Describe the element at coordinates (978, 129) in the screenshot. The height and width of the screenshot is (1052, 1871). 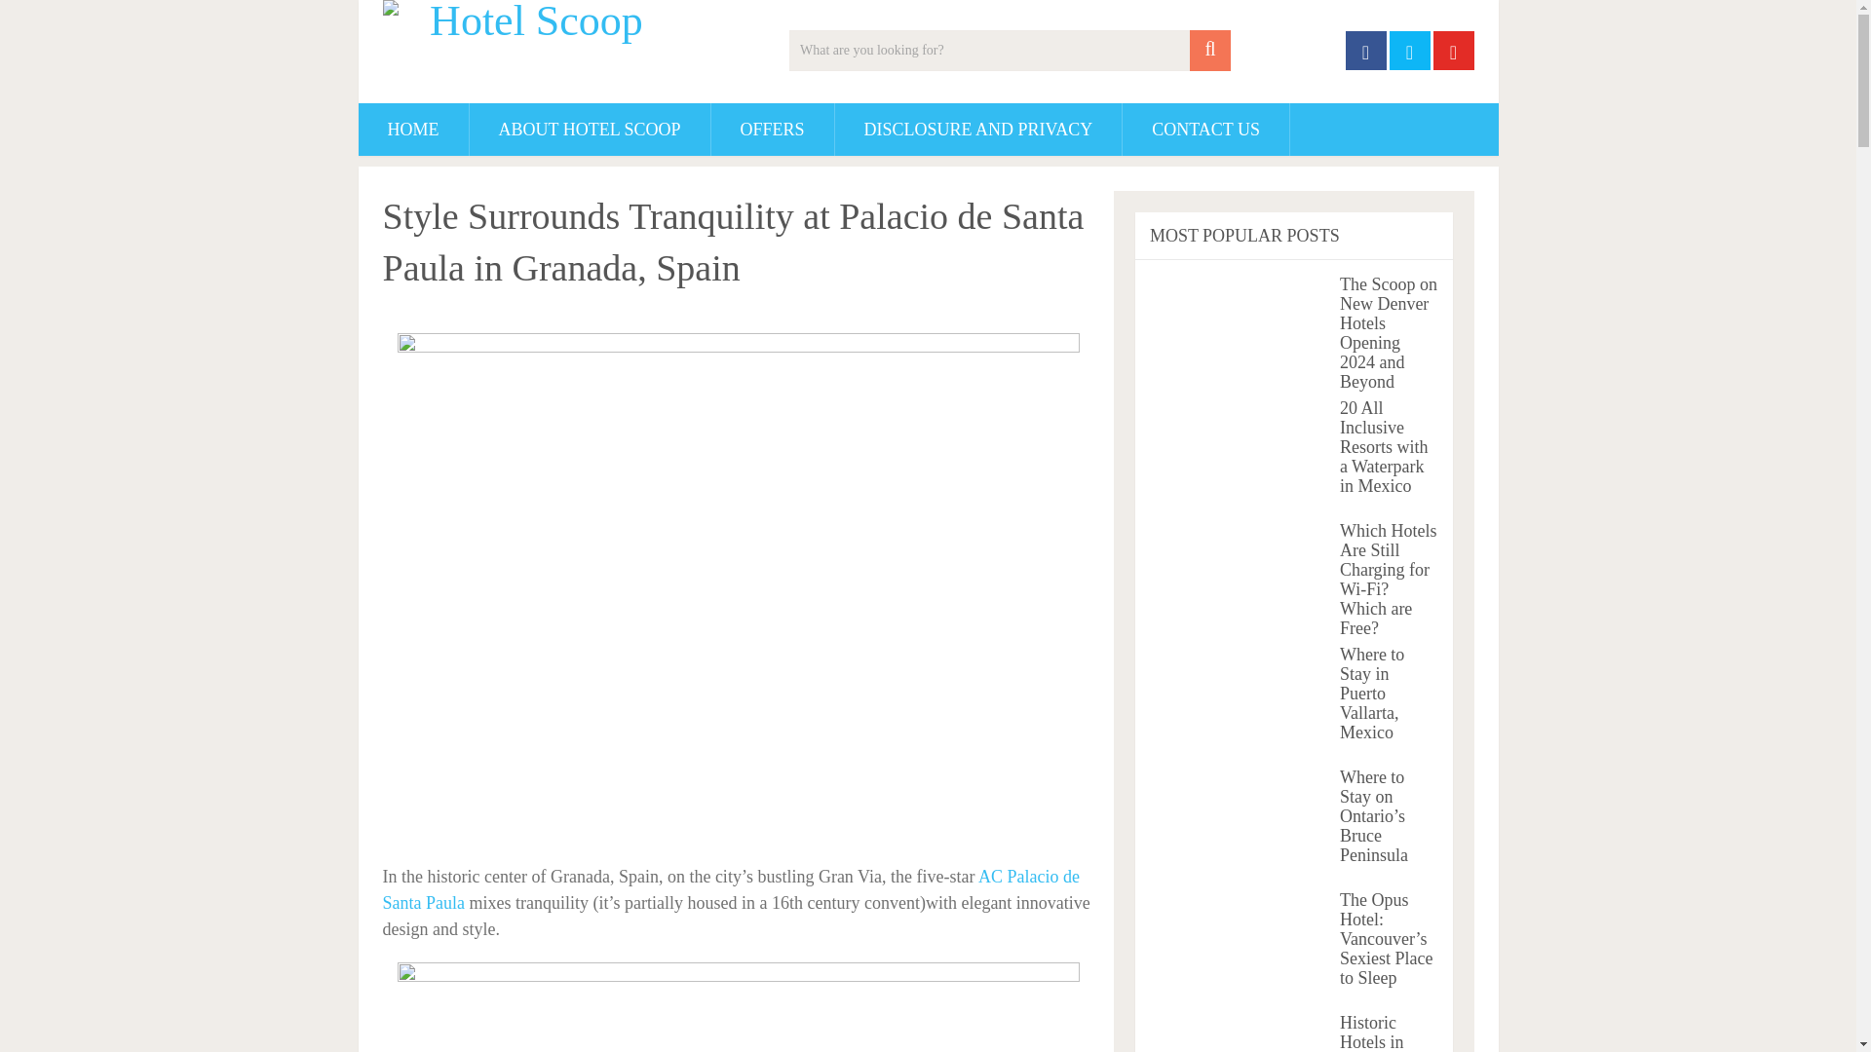
I see `DISCLOSURE AND PRIVACY` at that location.